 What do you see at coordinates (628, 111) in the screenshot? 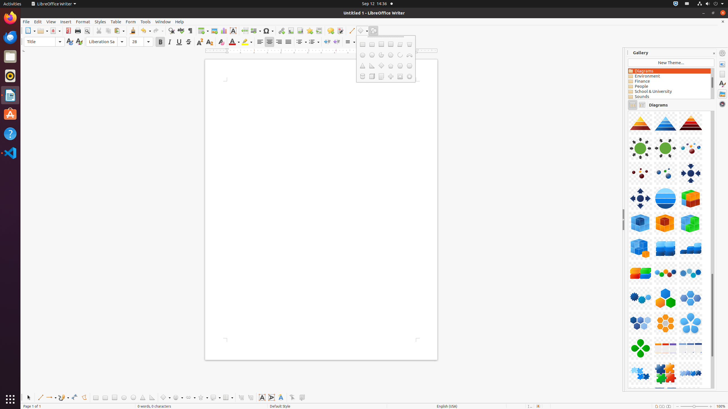
I see `Component-Cuboid05-Red` at bounding box center [628, 111].